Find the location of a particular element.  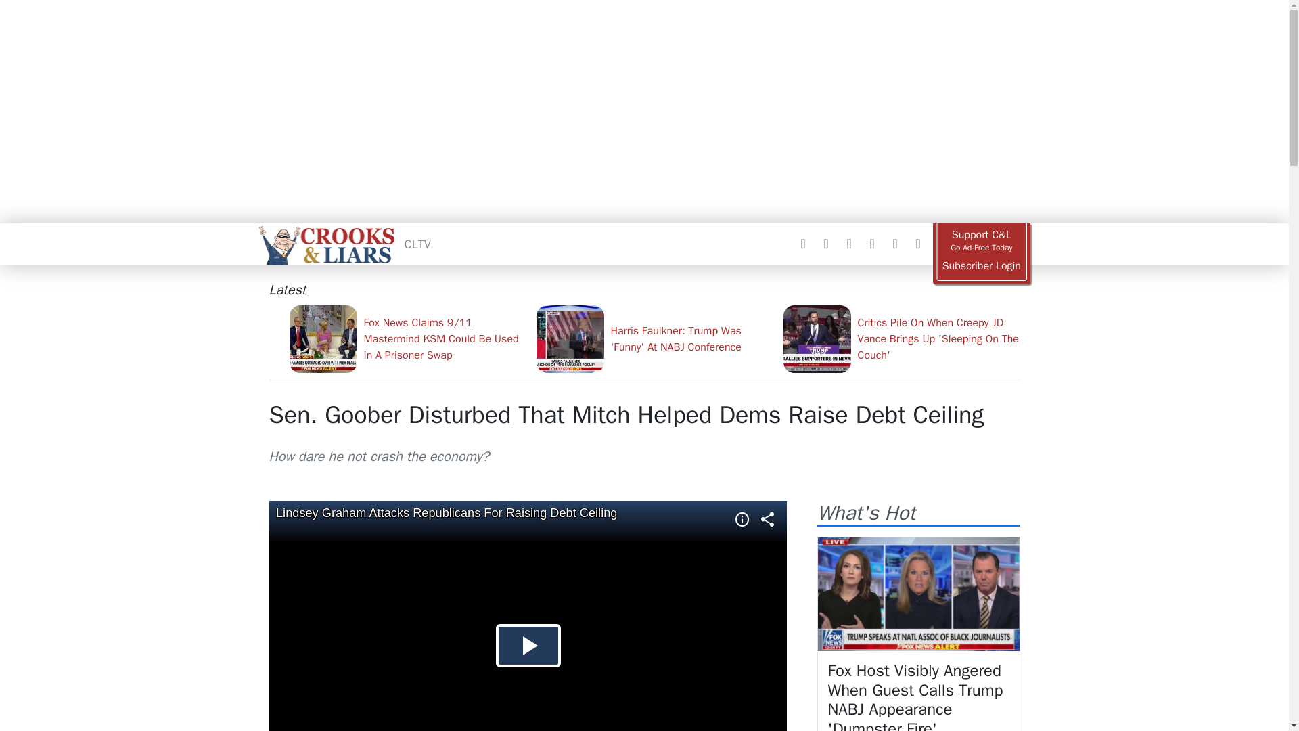

CLTV is located at coordinates (417, 244).